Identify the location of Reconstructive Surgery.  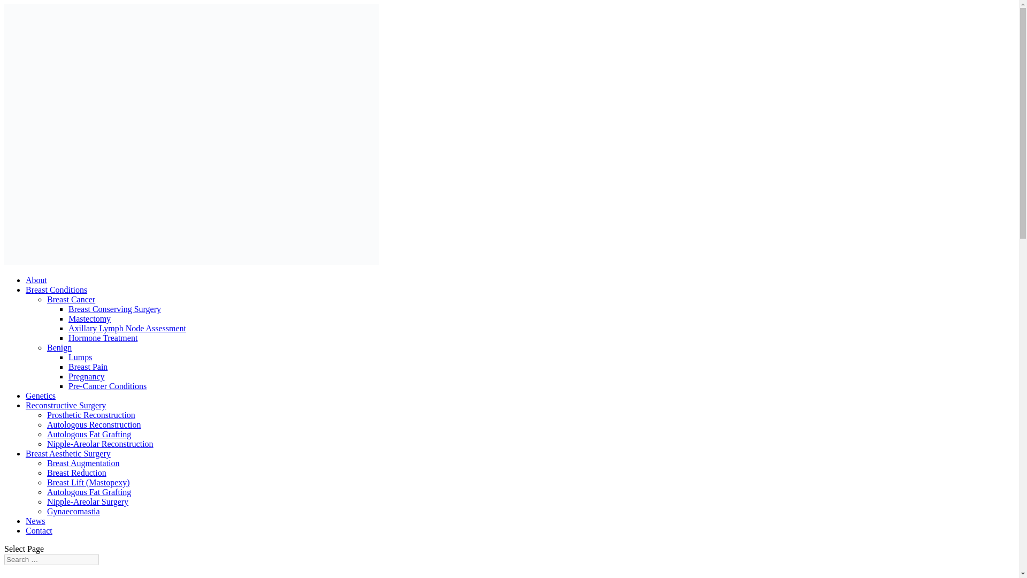
(65, 405).